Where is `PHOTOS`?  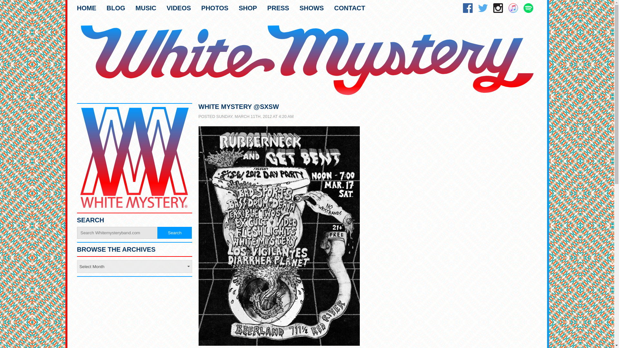
PHOTOS is located at coordinates (215, 9).